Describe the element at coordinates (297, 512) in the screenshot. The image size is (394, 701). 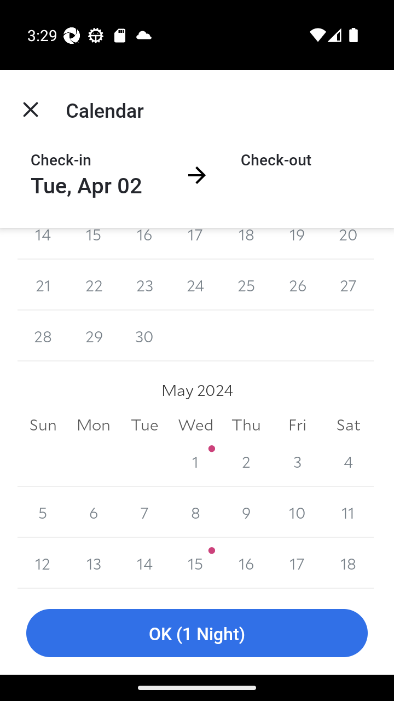
I see `10 10 May 2024` at that location.